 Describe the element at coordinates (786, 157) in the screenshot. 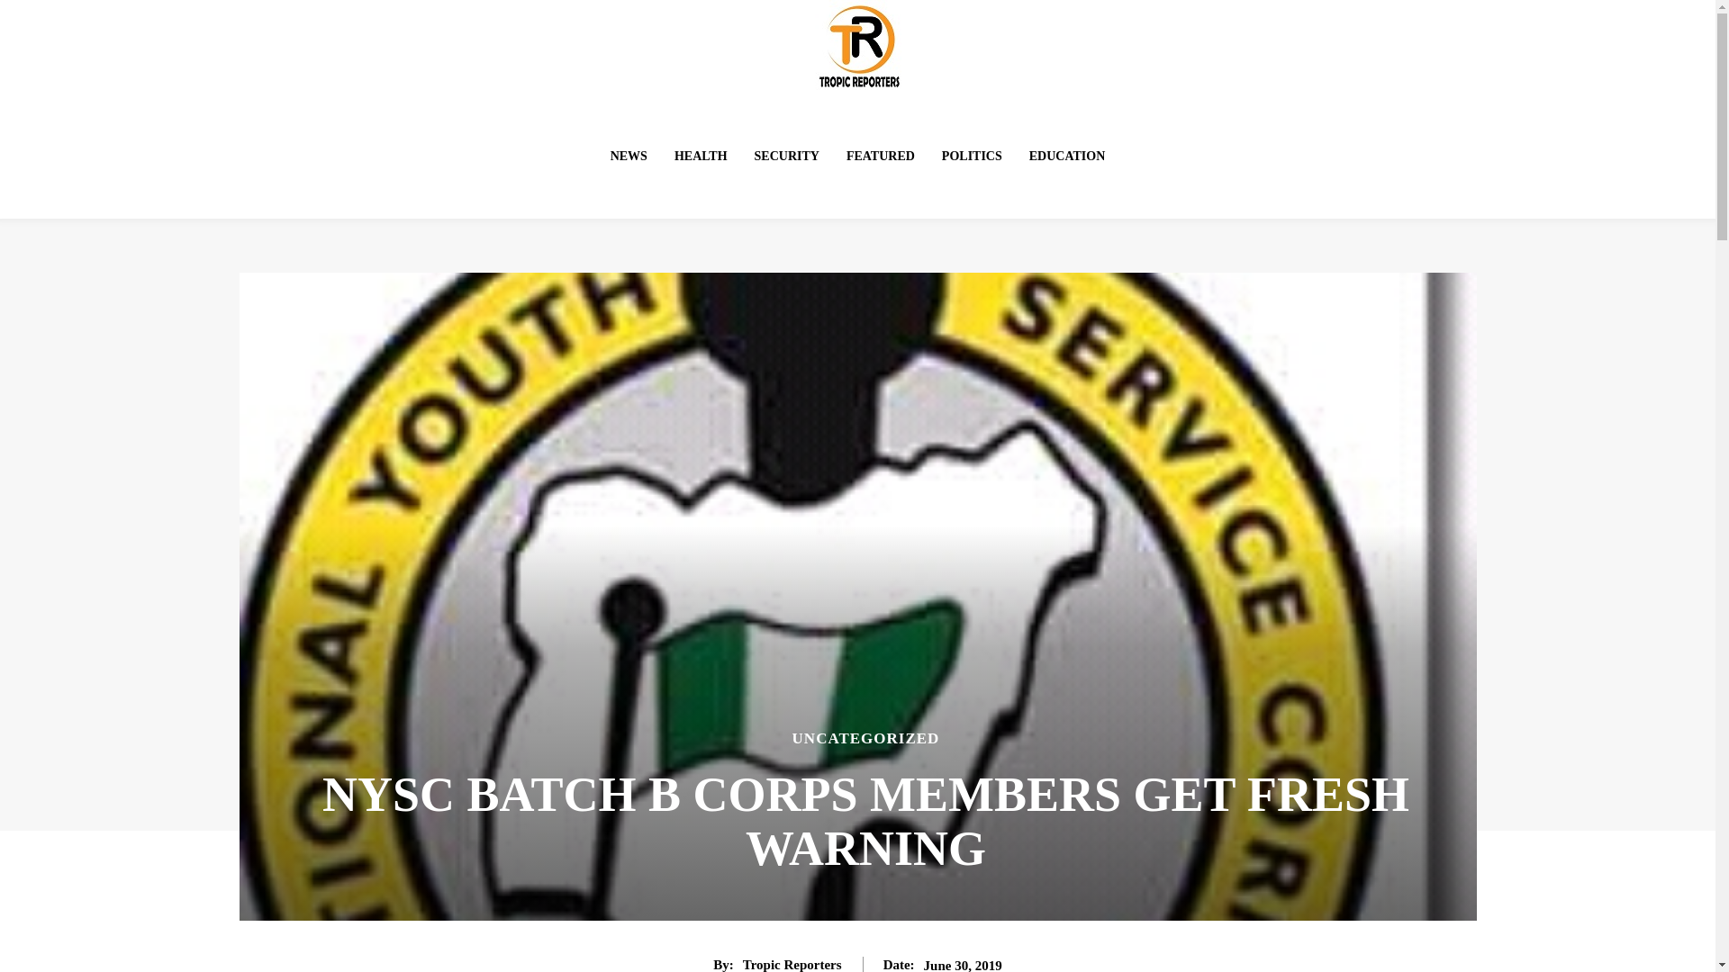

I see `SECURITY` at that location.